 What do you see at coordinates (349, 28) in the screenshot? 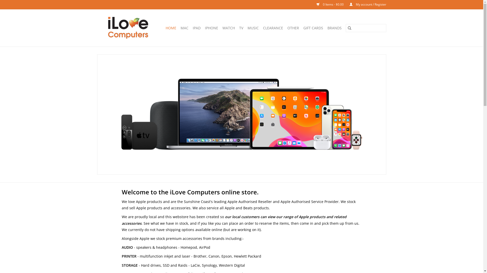
I see `Search` at bounding box center [349, 28].